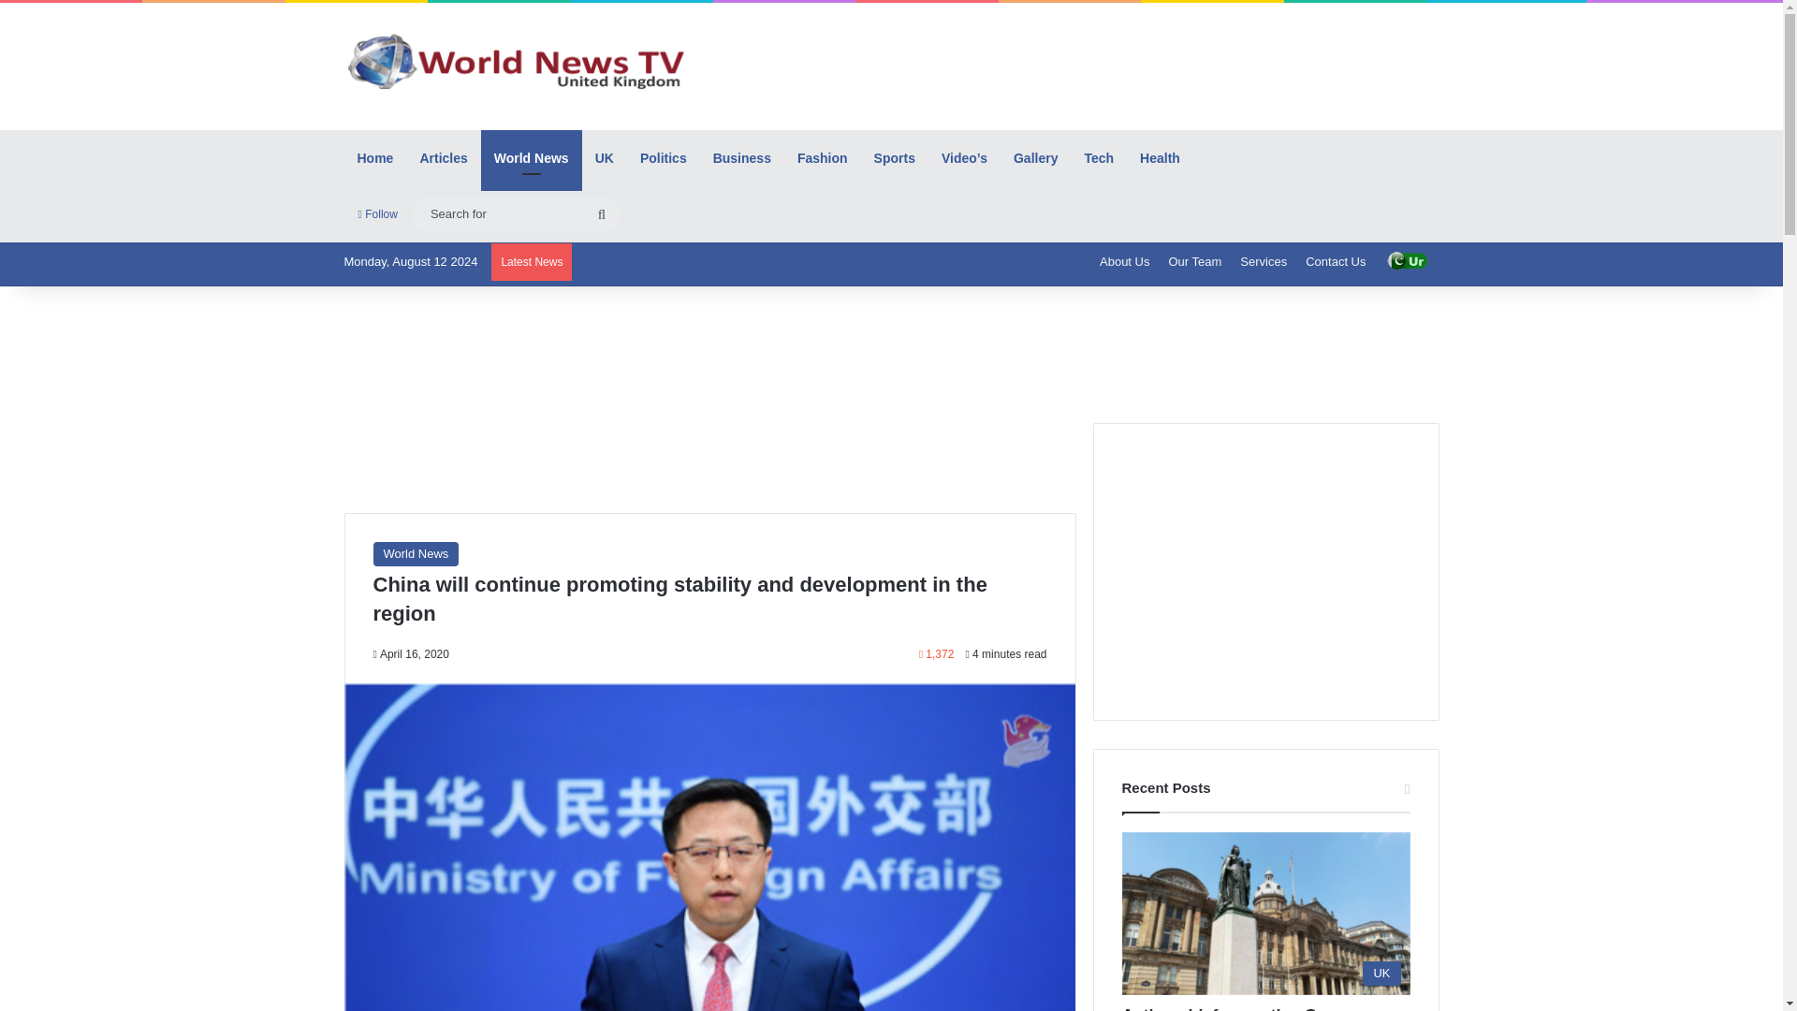 This screenshot has width=1797, height=1011. What do you see at coordinates (1264, 262) in the screenshot?
I see `Services` at bounding box center [1264, 262].